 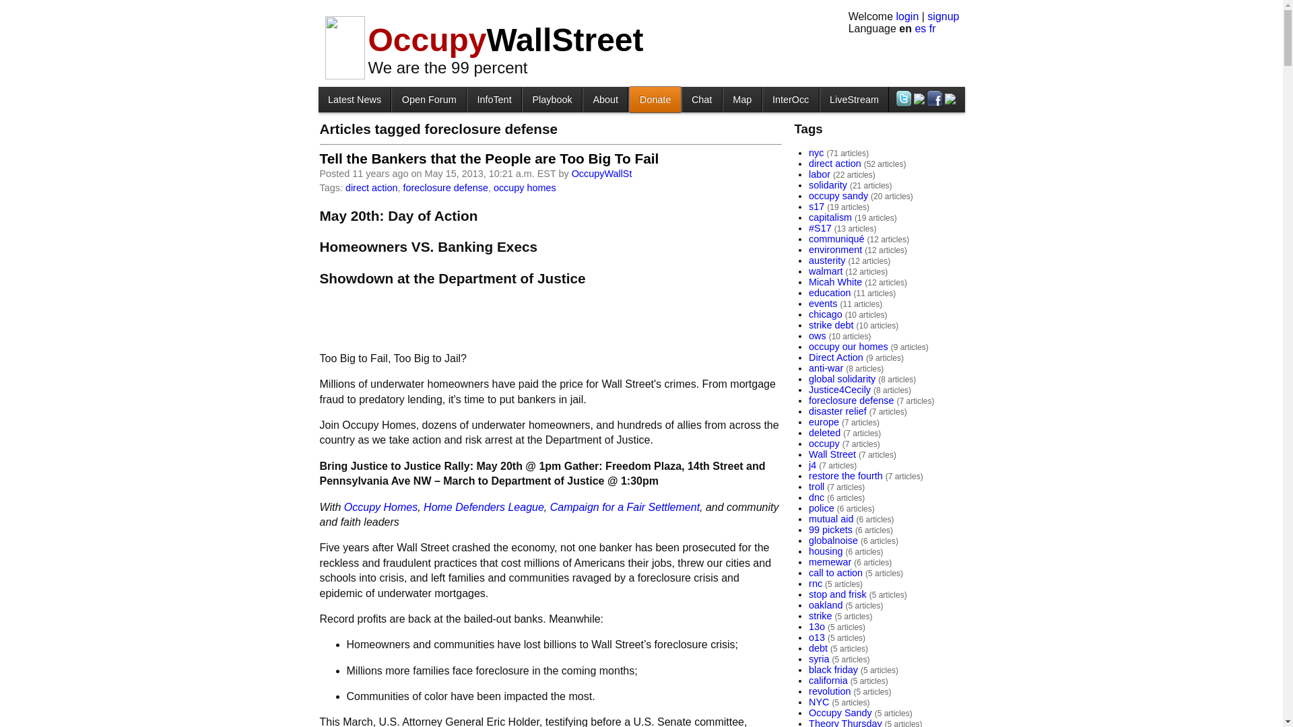 I want to click on foreclosure defense, so click(x=444, y=188).